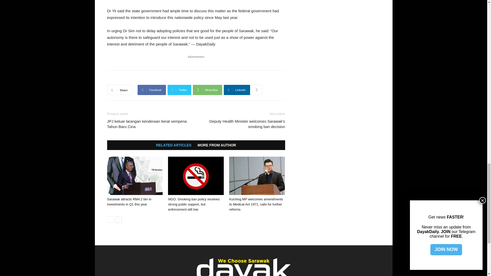 The image size is (491, 276). What do you see at coordinates (151, 90) in the screenshot?
I see `Facebook` at bounding box center [151, 90].